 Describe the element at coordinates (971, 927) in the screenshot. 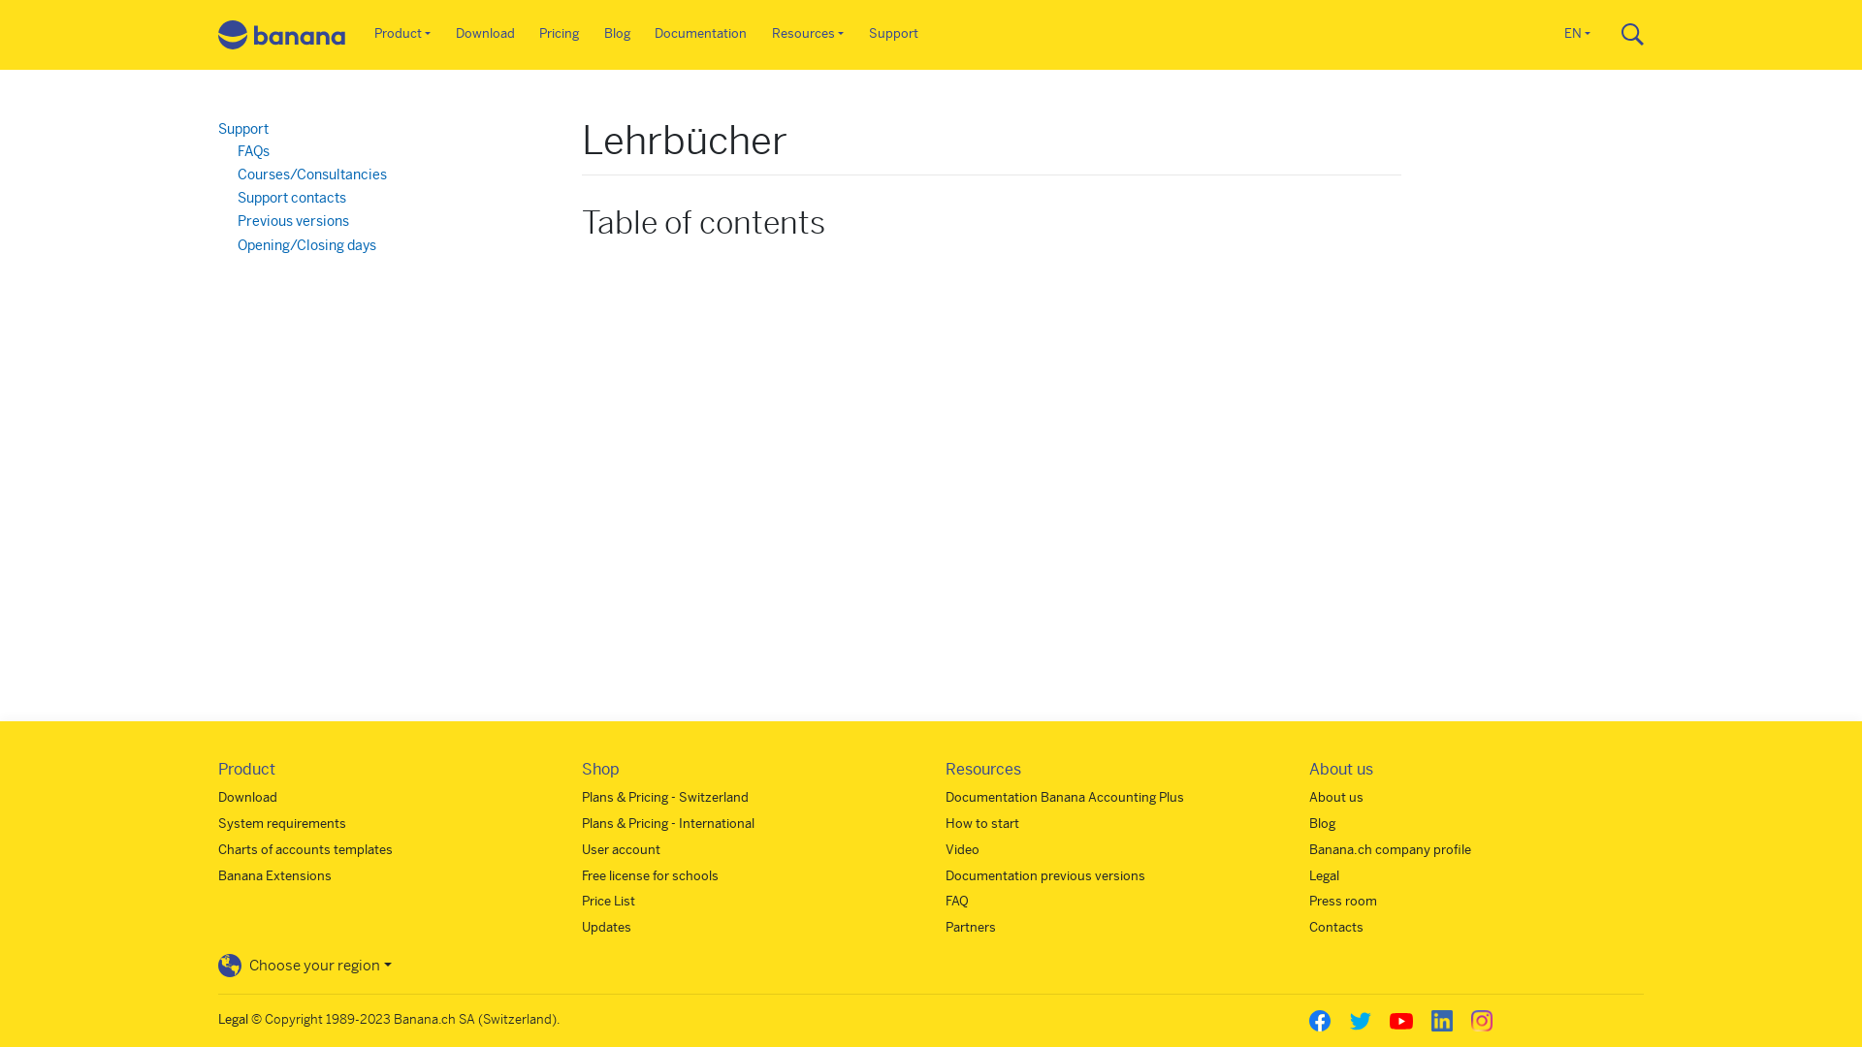

I see `Partners` at that location.